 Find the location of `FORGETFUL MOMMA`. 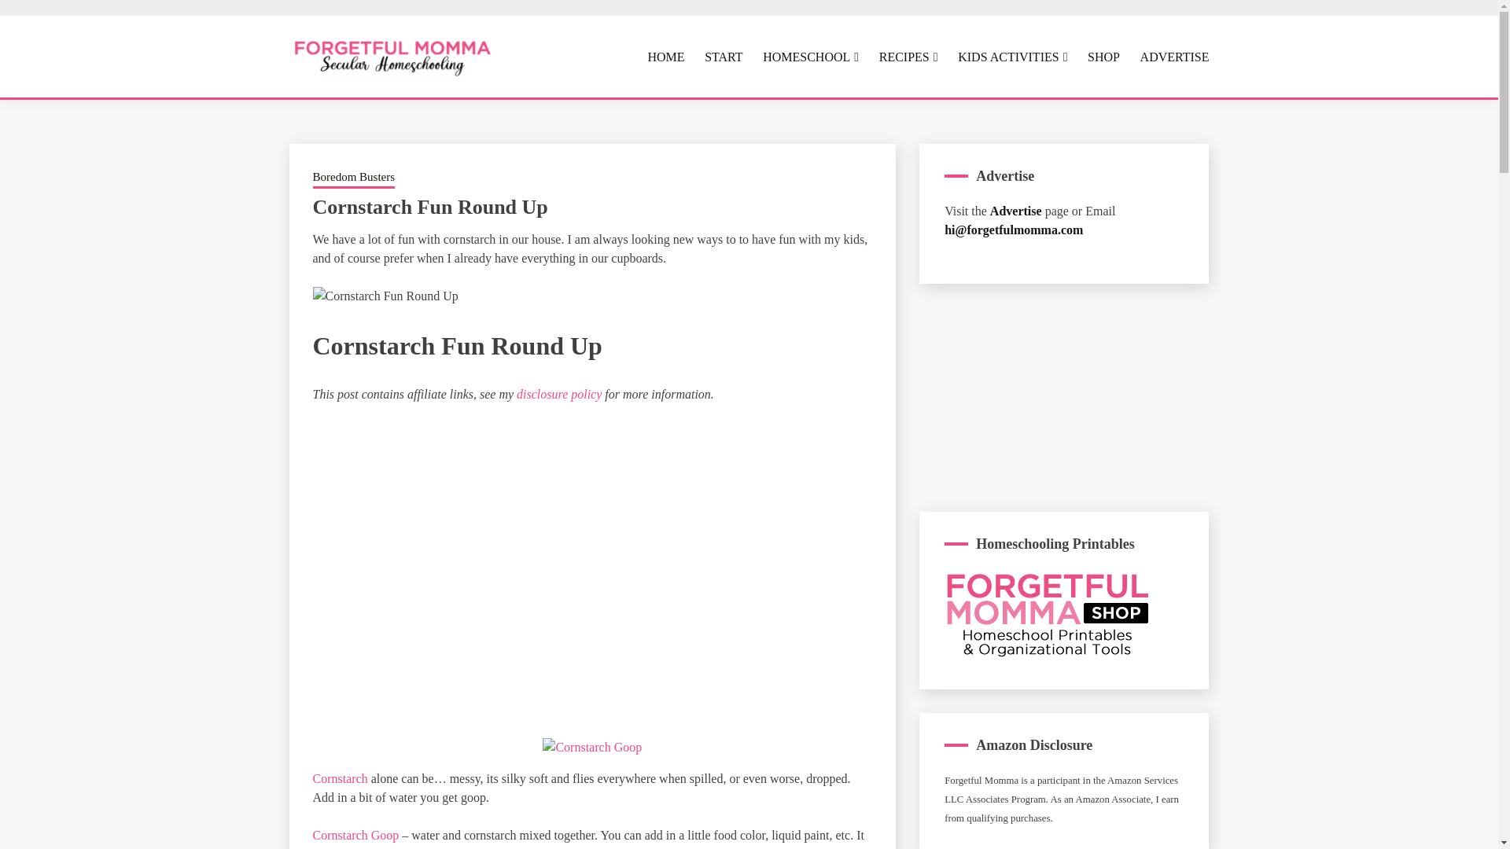

FORGETFUL MOMMA is located at coordinates (541, 110).